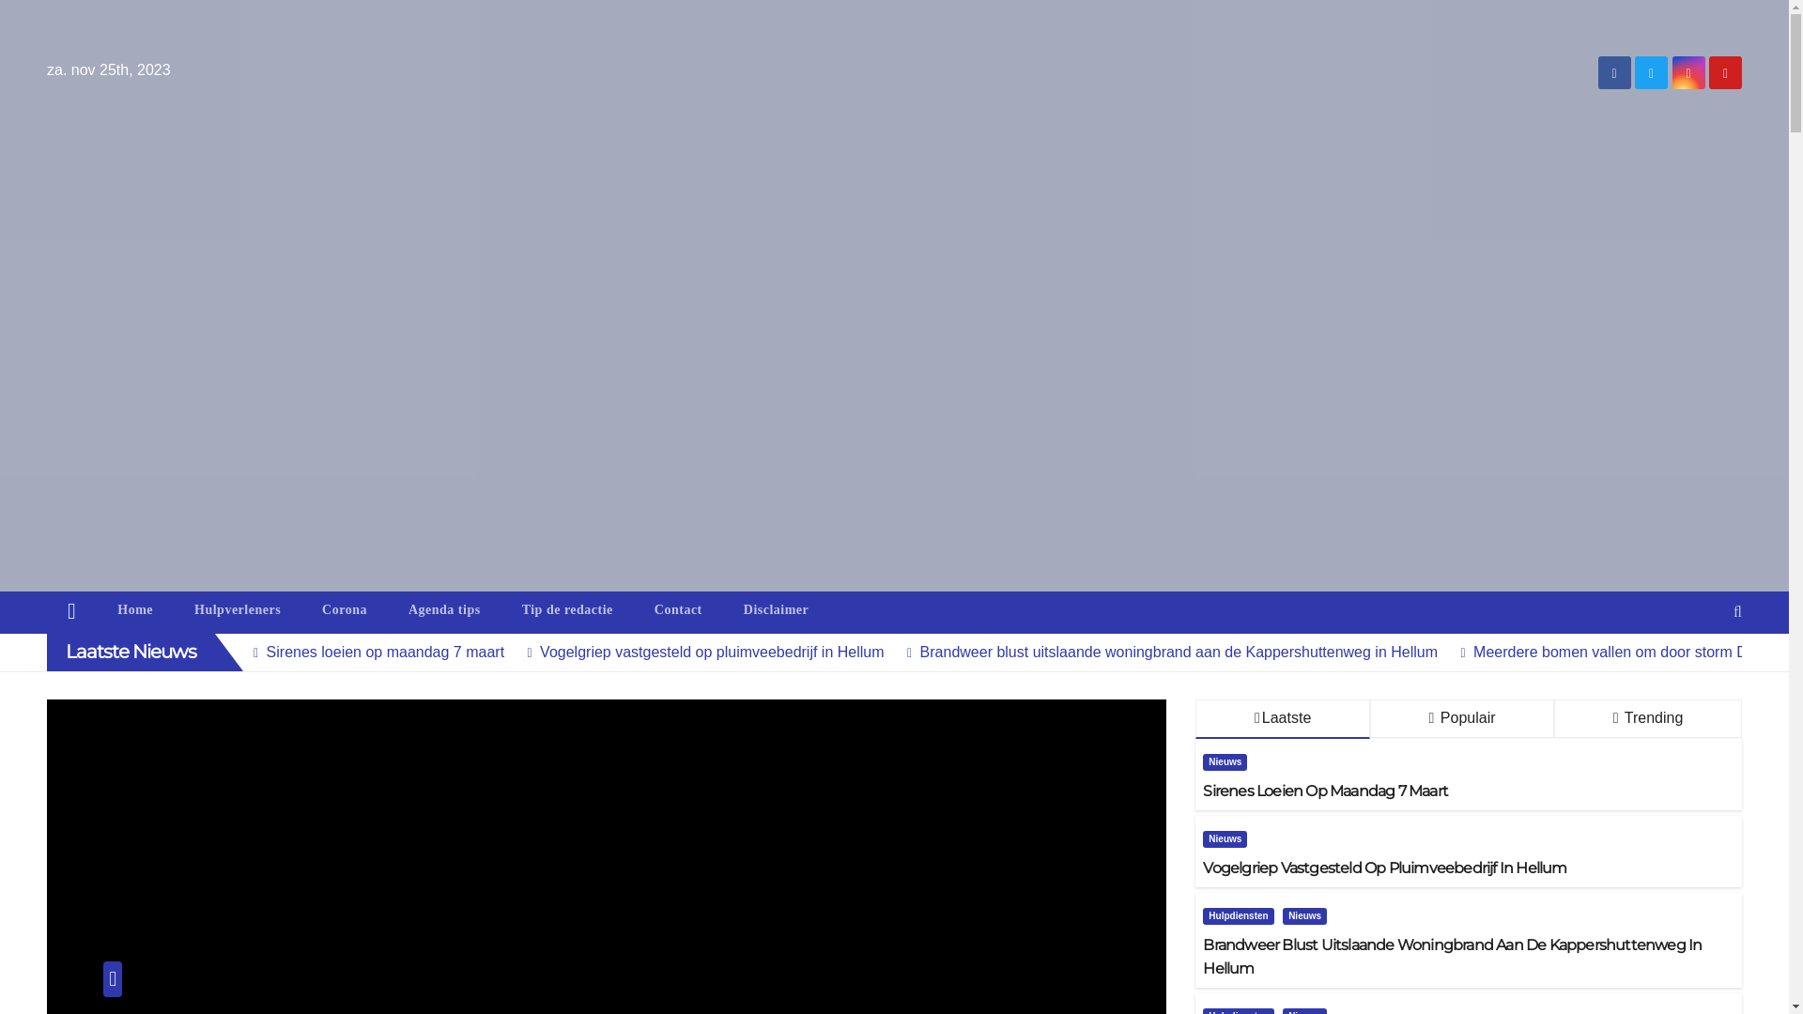  What do you see at coordinates (205, 1000) in the screenshot?
I see `Nieuws` at bounding box center [205, 1000].